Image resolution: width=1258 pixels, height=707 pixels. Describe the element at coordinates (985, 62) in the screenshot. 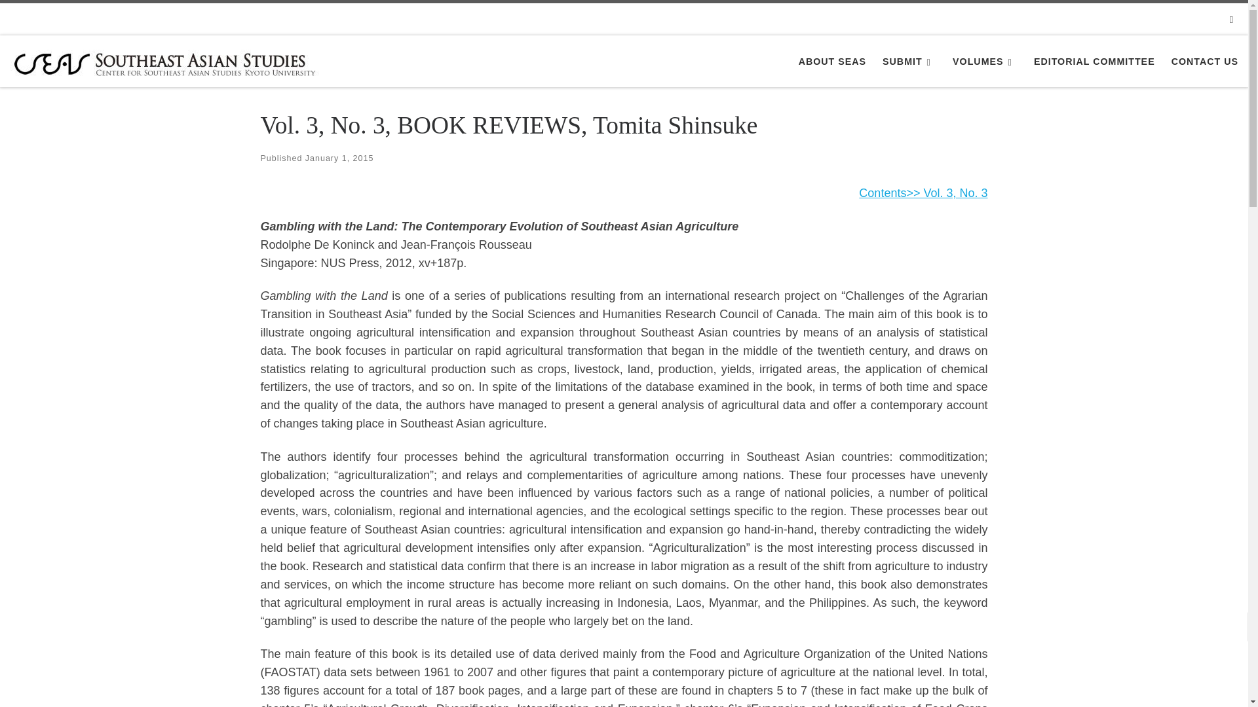

I see `VOLUMES` at that location.